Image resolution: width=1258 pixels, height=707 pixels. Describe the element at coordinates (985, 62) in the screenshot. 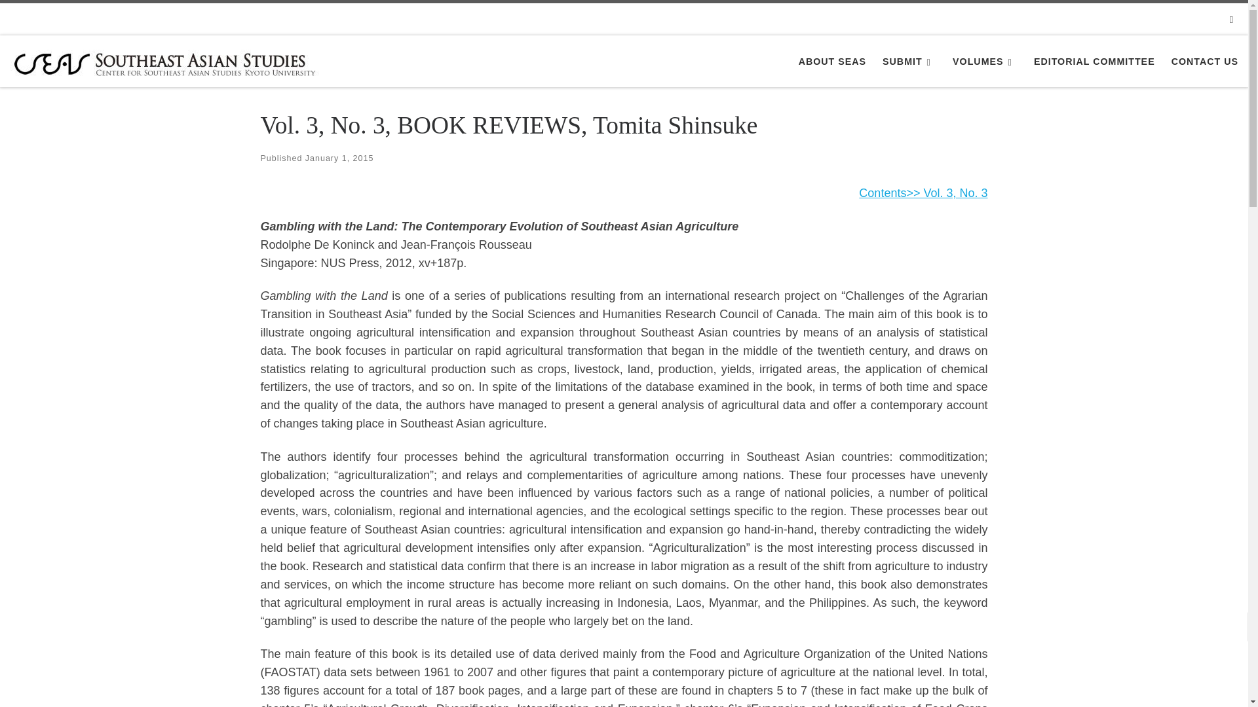

I see `VOLUMES` at that location.